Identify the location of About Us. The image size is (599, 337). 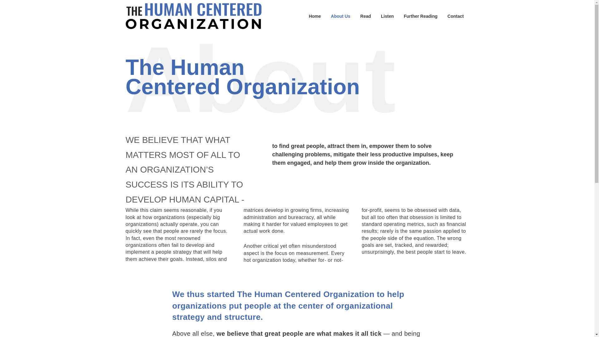
(340, 16).